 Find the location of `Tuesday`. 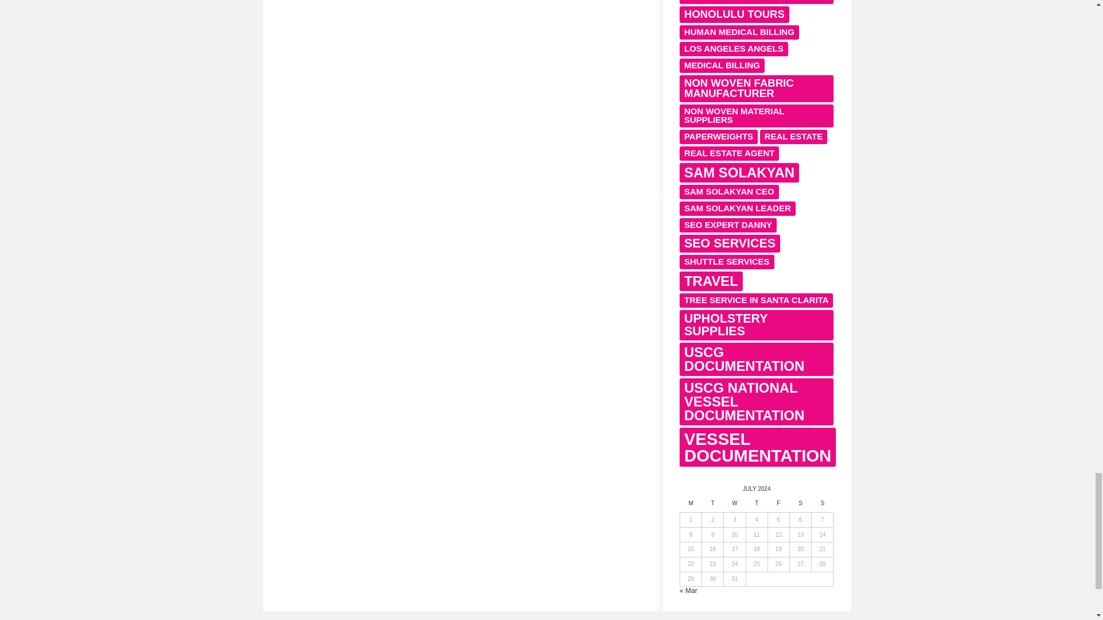

Tuesday is located at coordinates (712, 506).